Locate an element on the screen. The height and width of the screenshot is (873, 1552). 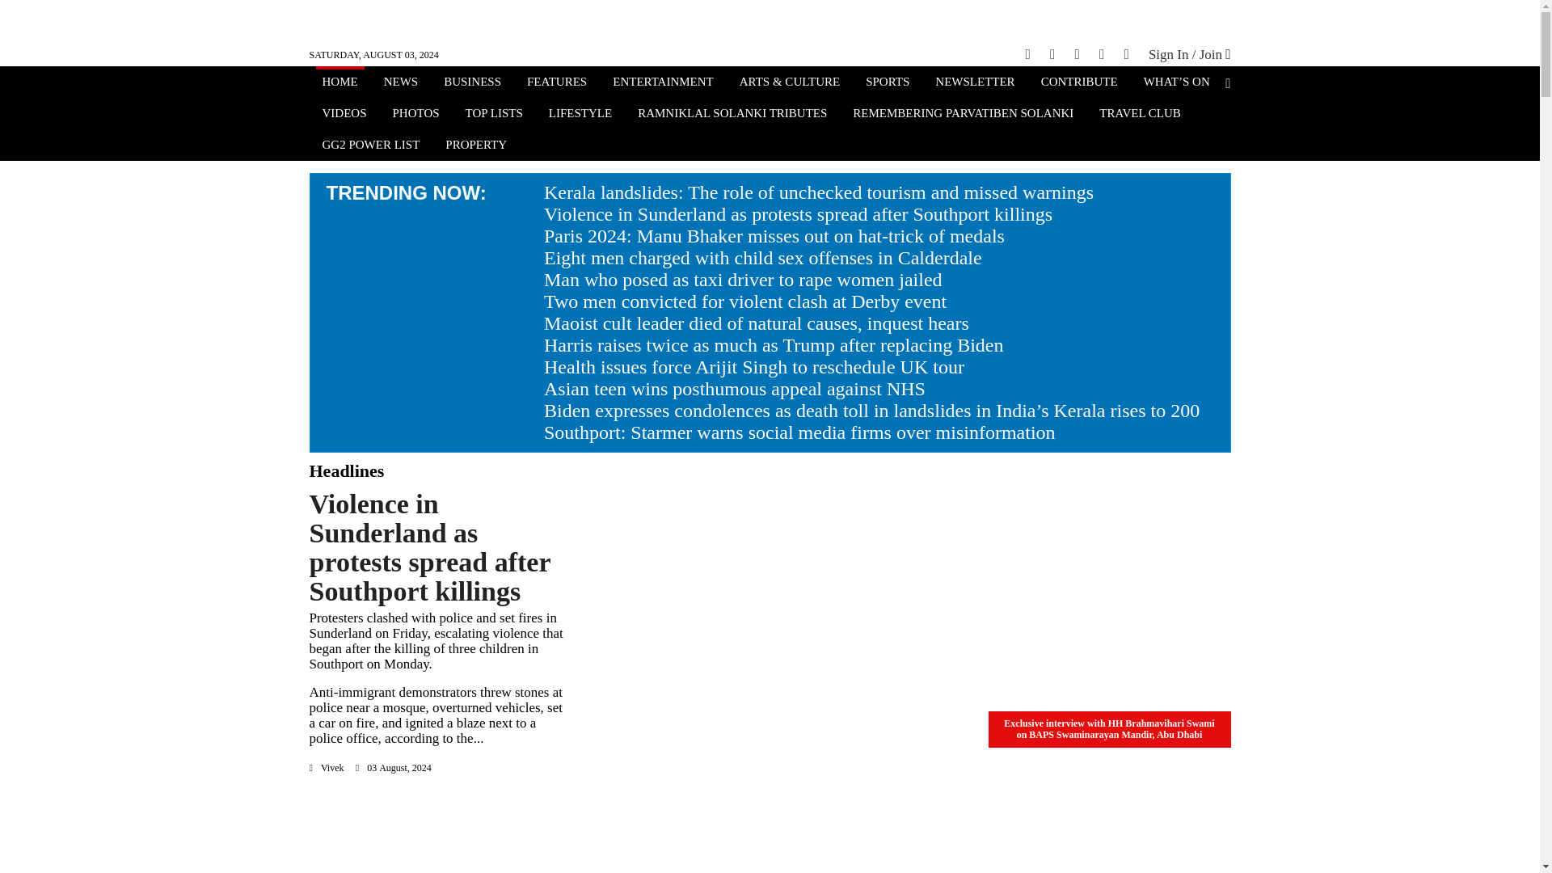
NEWSLETTER is located at coordinates (975, 83).